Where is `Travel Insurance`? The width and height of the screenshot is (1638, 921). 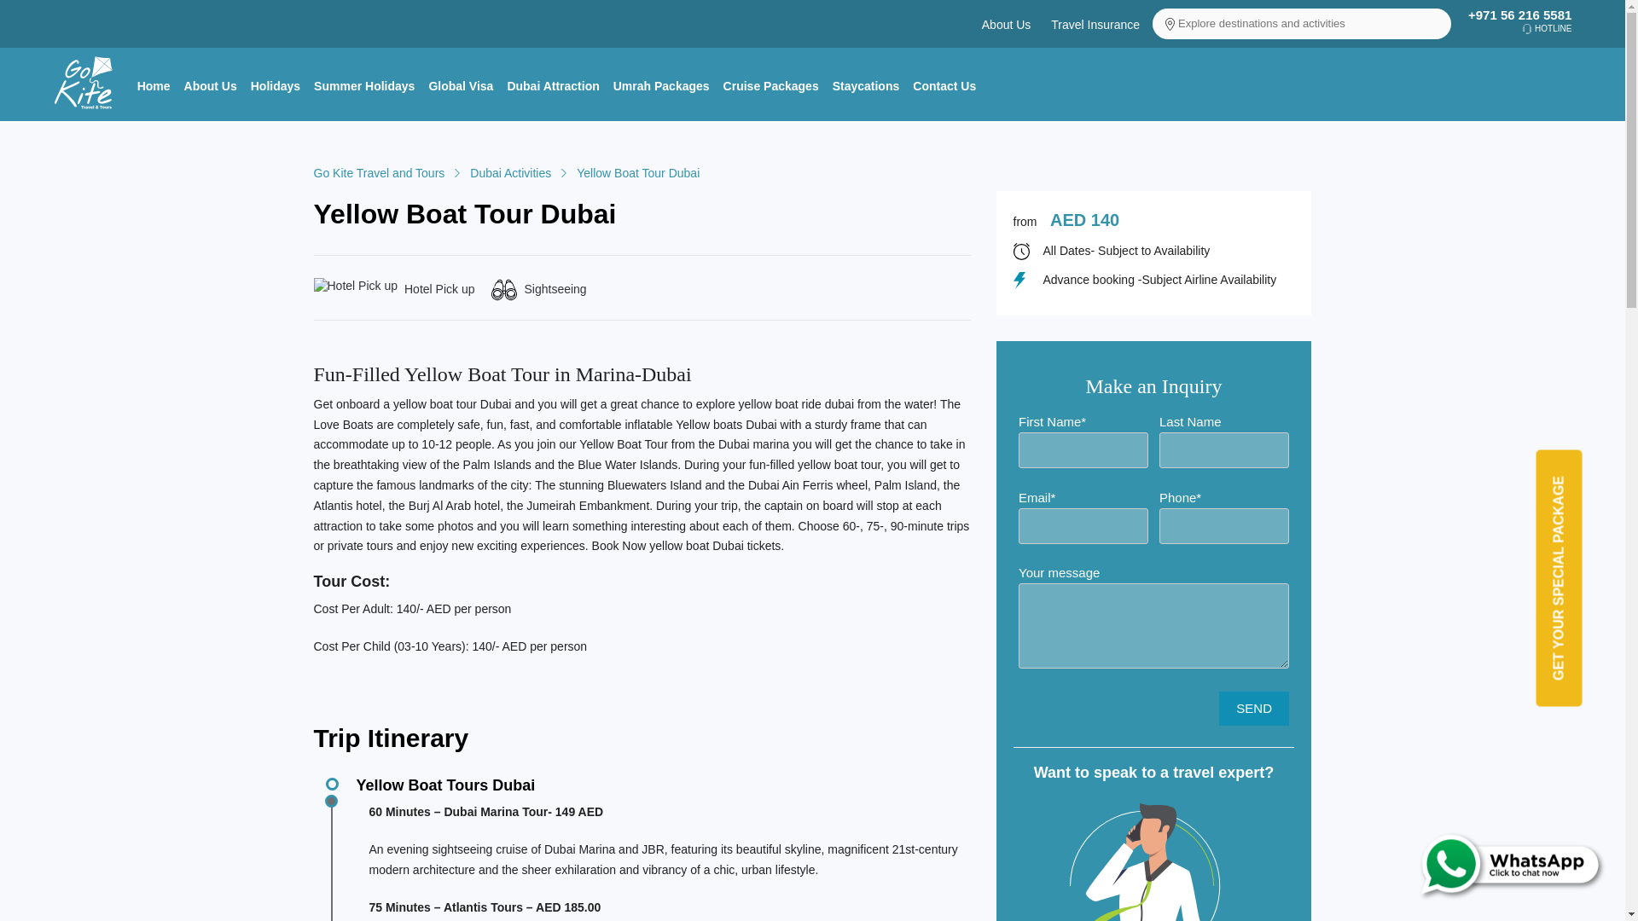
Travel Insurance is located at coordinates (1095, 24).